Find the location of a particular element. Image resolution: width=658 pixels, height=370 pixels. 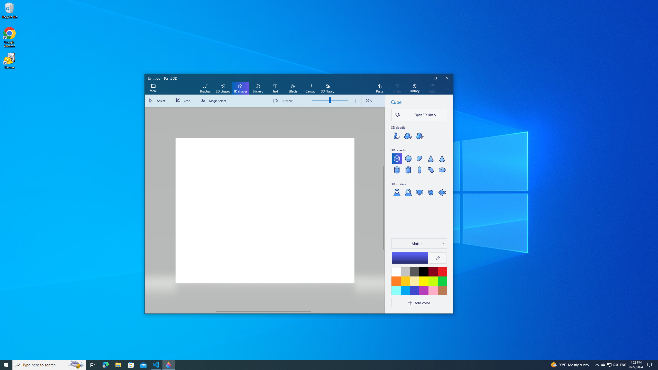

Rose is located at coordinates (433, 290).